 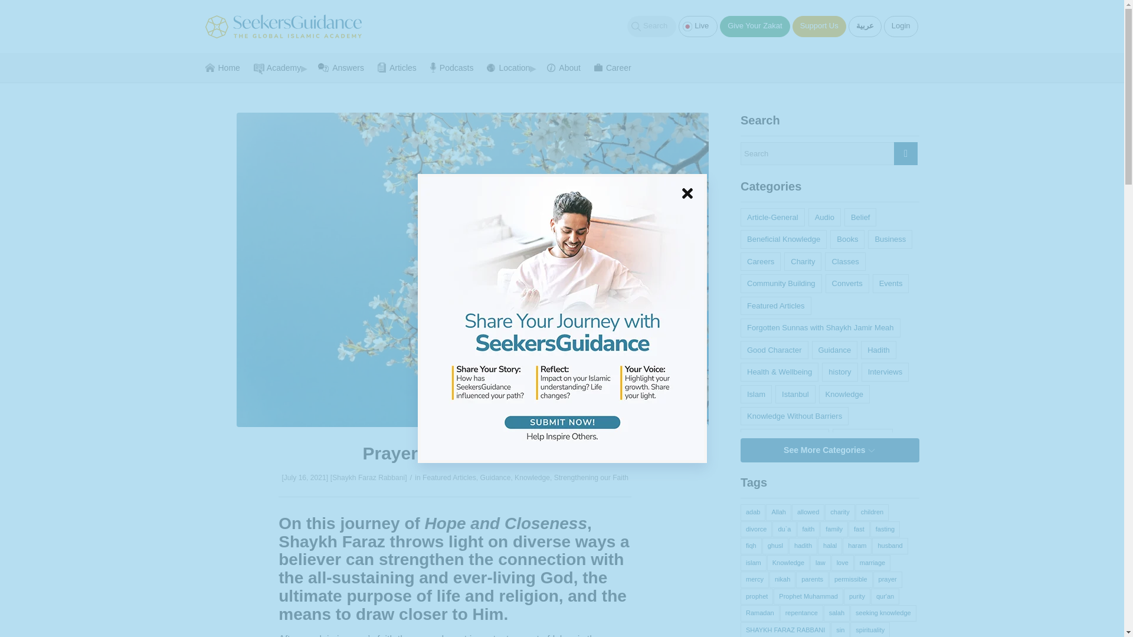 I want to click on Give Your Zakat, so click(x=754, y=26).